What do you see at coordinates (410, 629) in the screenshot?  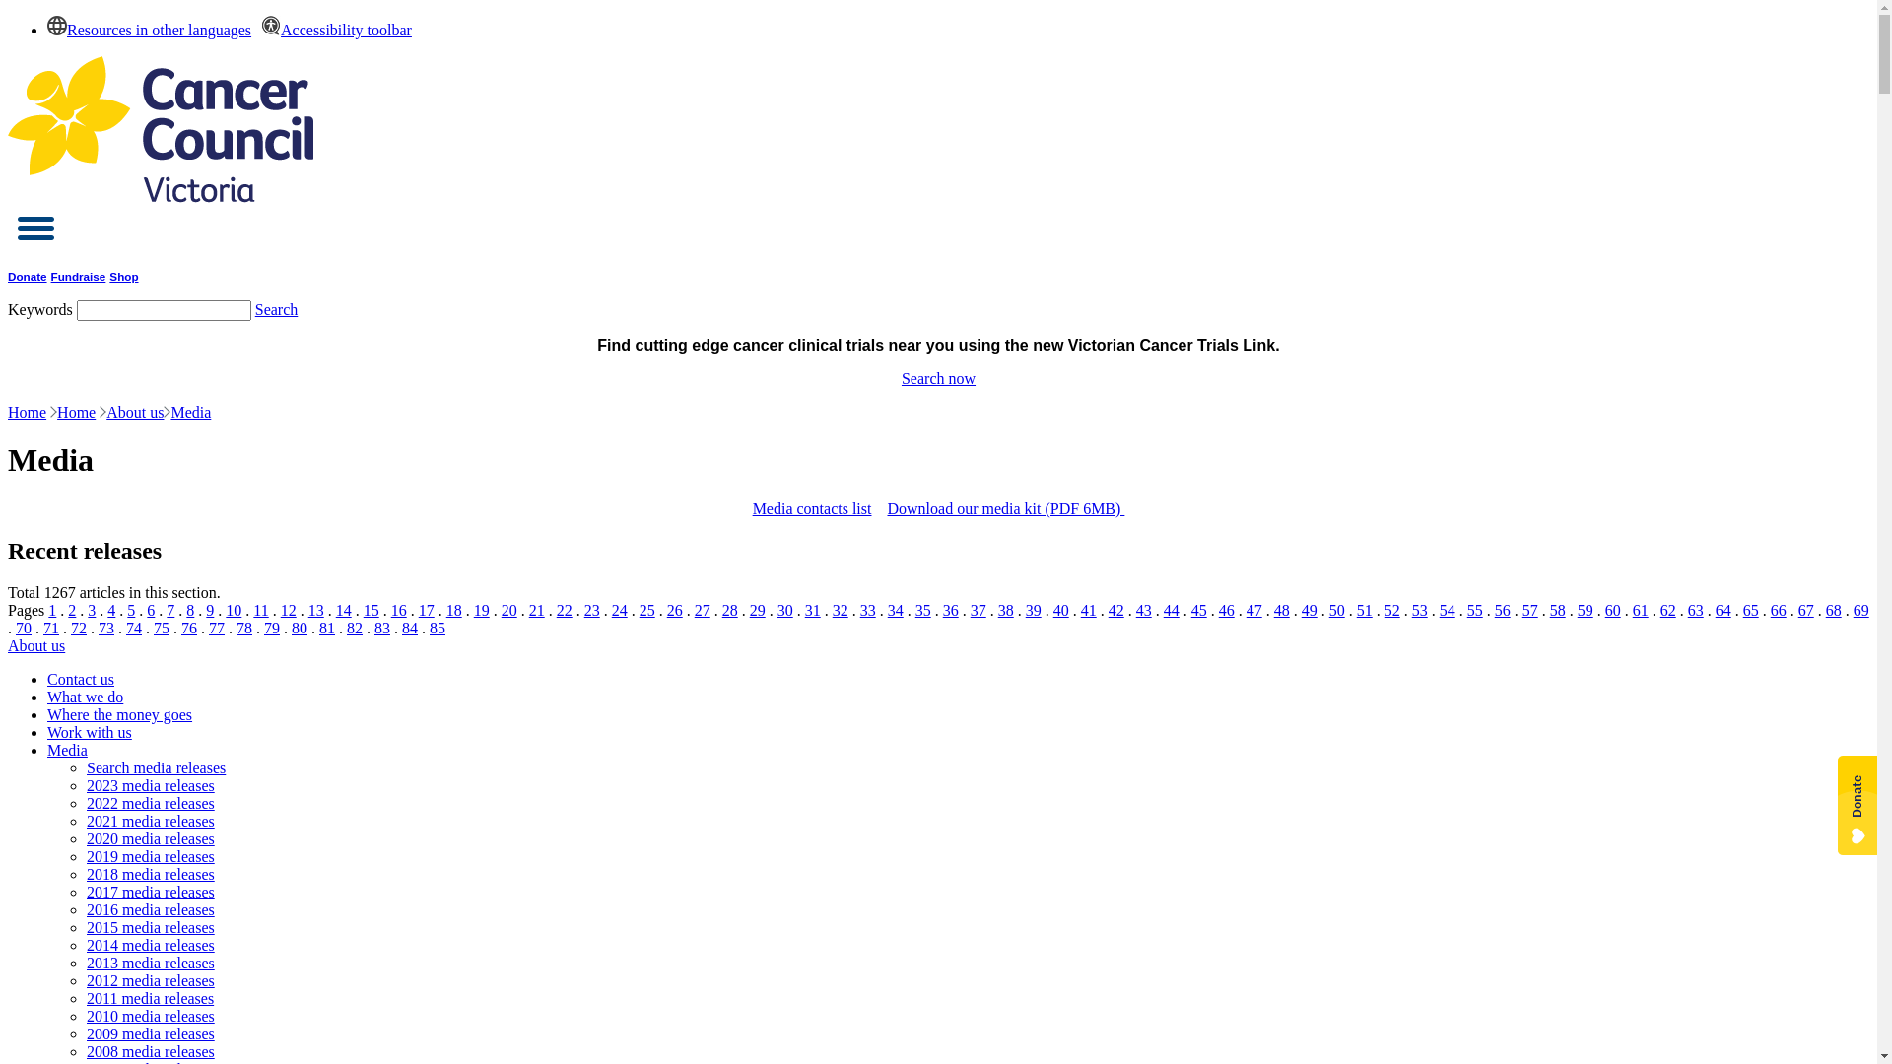 I see `84` at bounding box center [410, 629].